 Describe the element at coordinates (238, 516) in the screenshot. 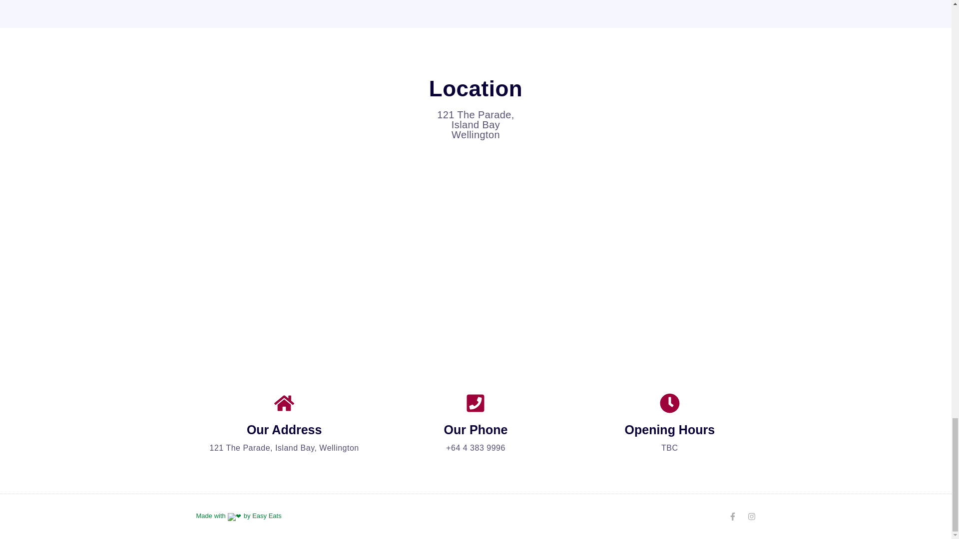

I see `Made with by Easy Eats` at that location.